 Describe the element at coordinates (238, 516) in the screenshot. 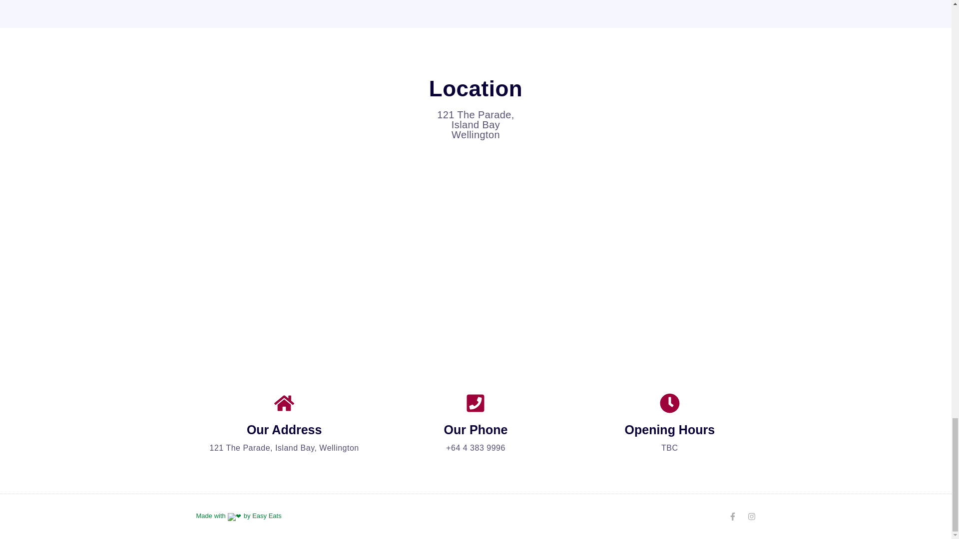

I see `Made with by Easy Eats` at that location.